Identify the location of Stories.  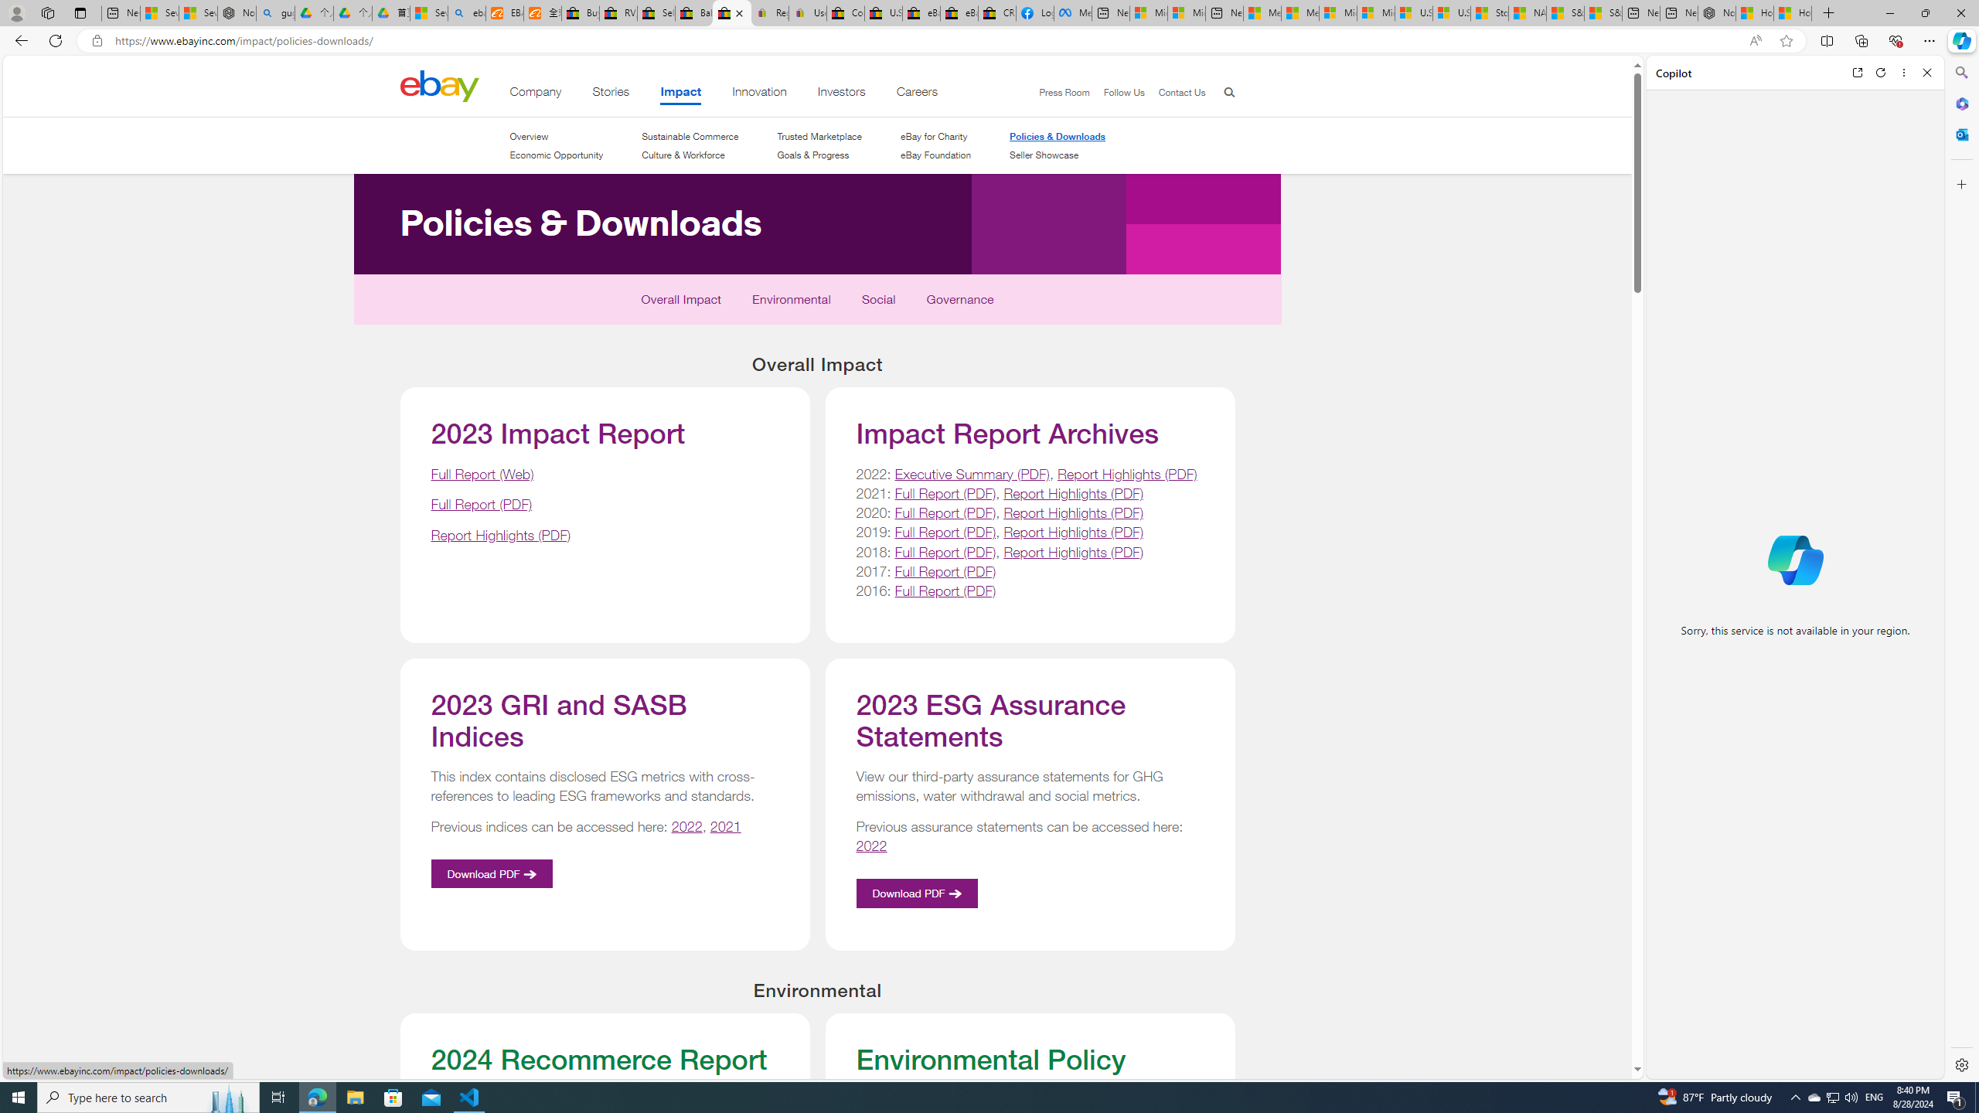
(611, 94).